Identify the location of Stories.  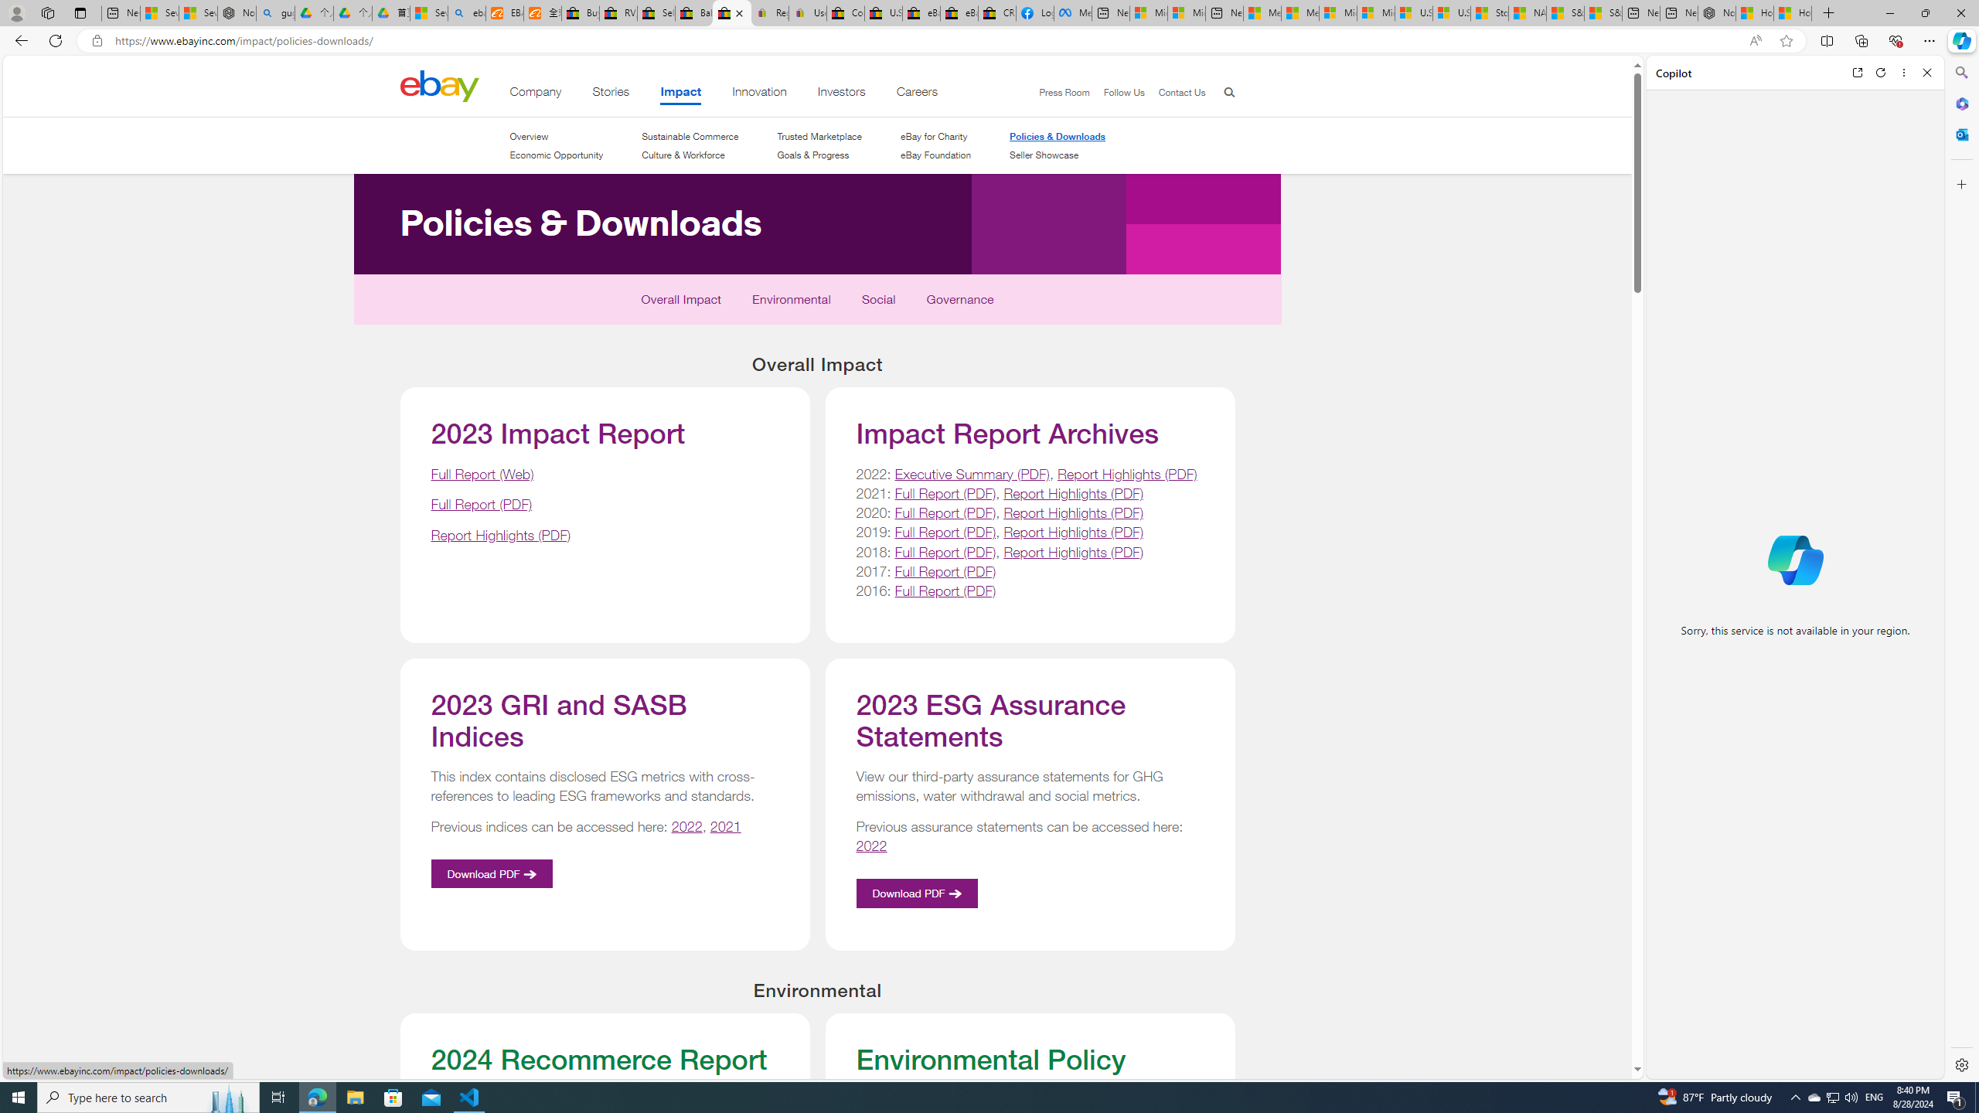
(611, 94).